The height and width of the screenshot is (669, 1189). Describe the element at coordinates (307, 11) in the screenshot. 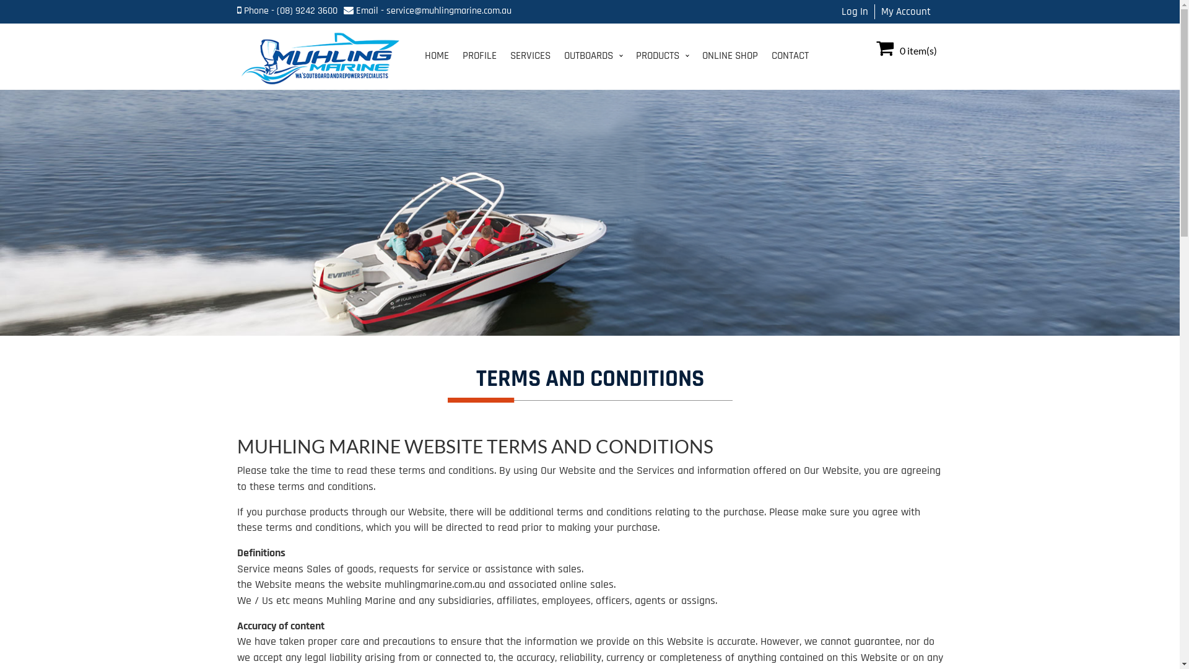

I see `(08) 9242 3600` at that location.